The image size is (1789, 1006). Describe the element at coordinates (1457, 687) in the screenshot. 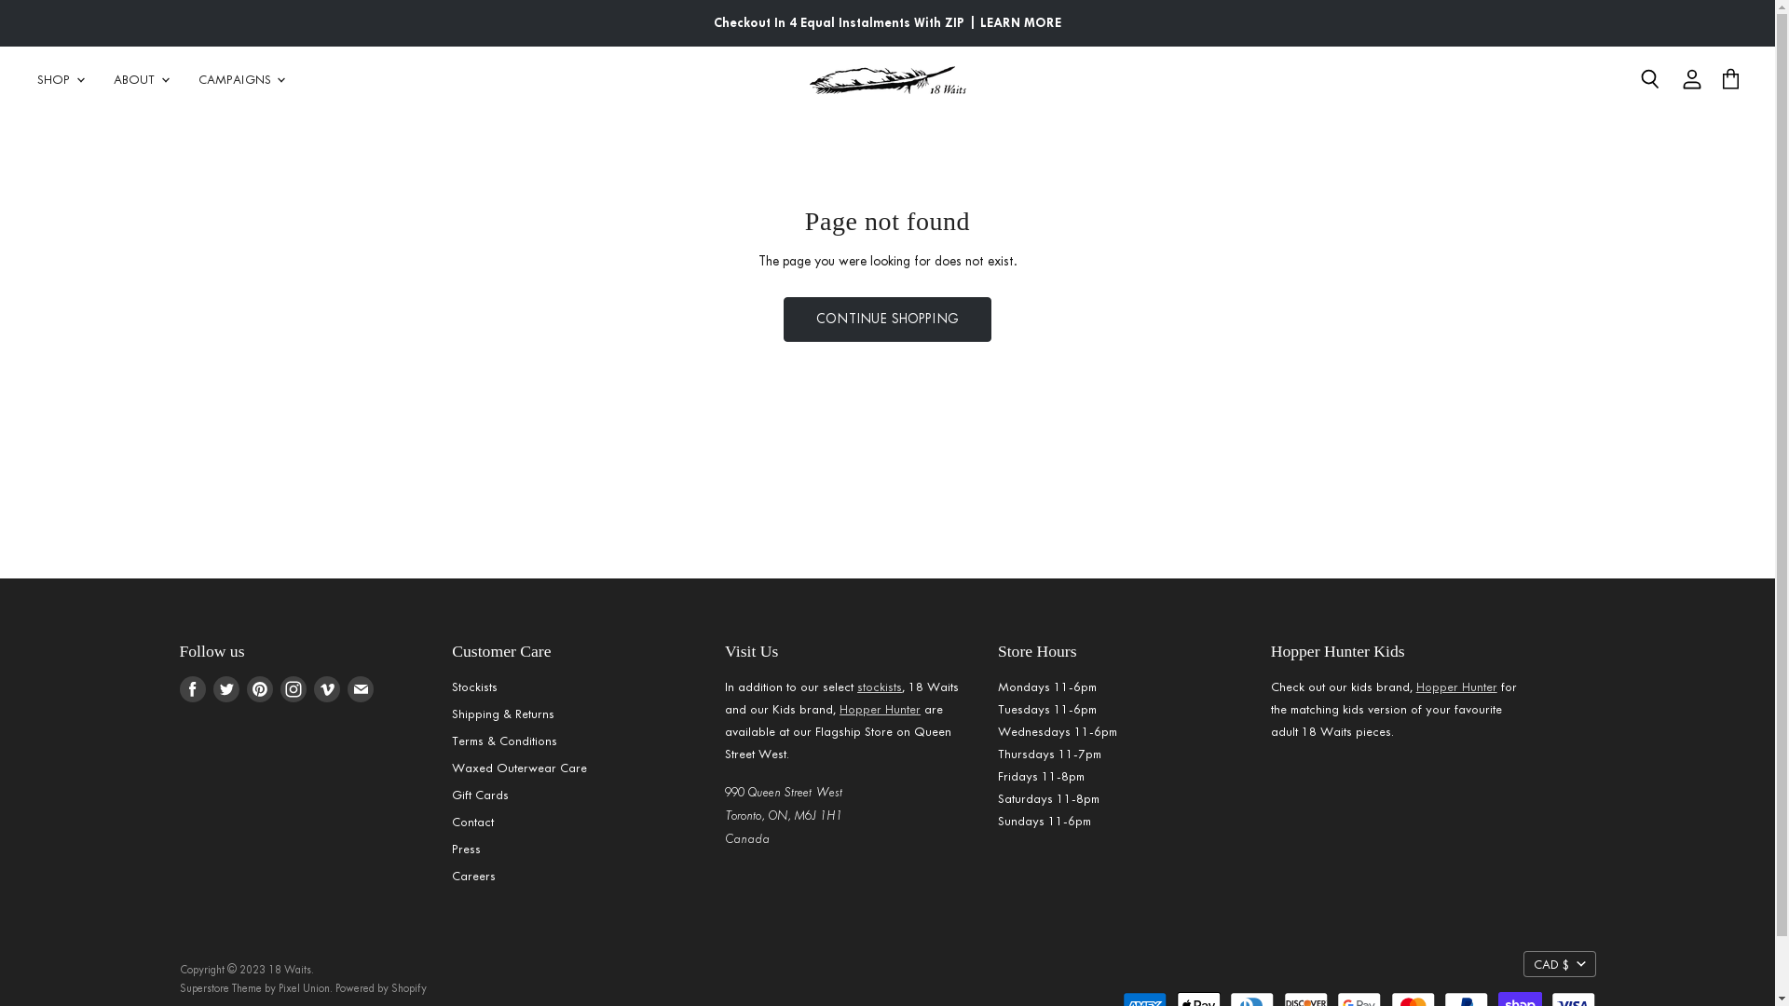

I see `Hopper Hunter` at that location.